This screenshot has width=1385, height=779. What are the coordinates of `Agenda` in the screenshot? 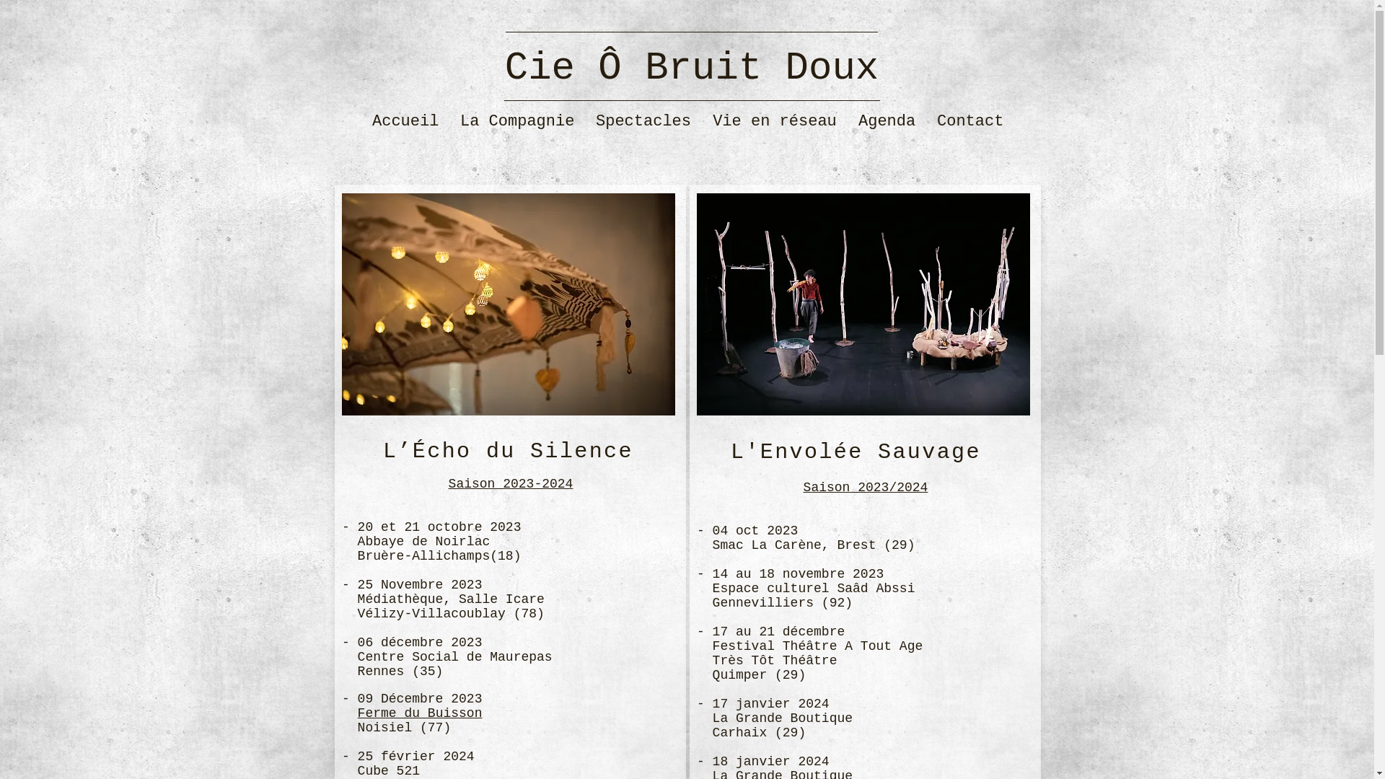 It's located at (887, 122).